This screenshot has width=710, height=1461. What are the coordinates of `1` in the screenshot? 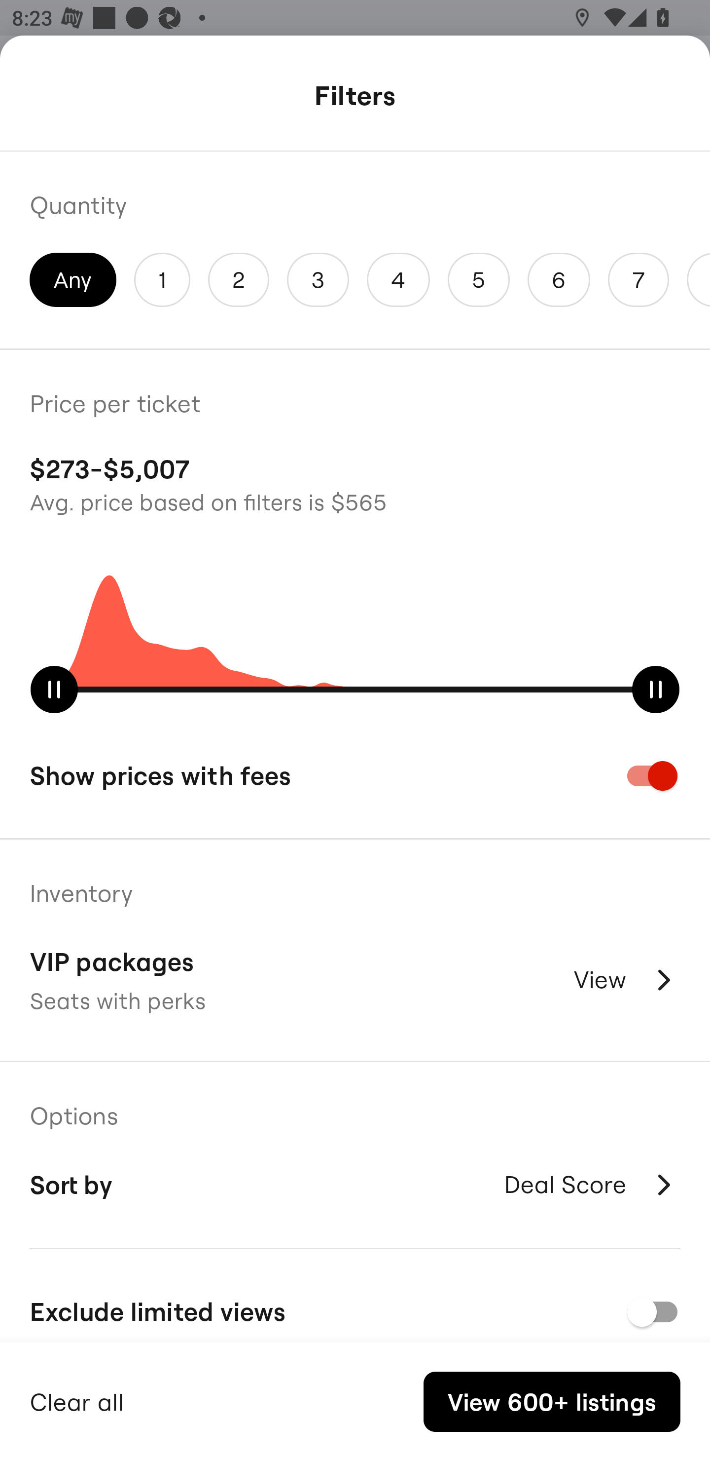 It's located at (162, 279).